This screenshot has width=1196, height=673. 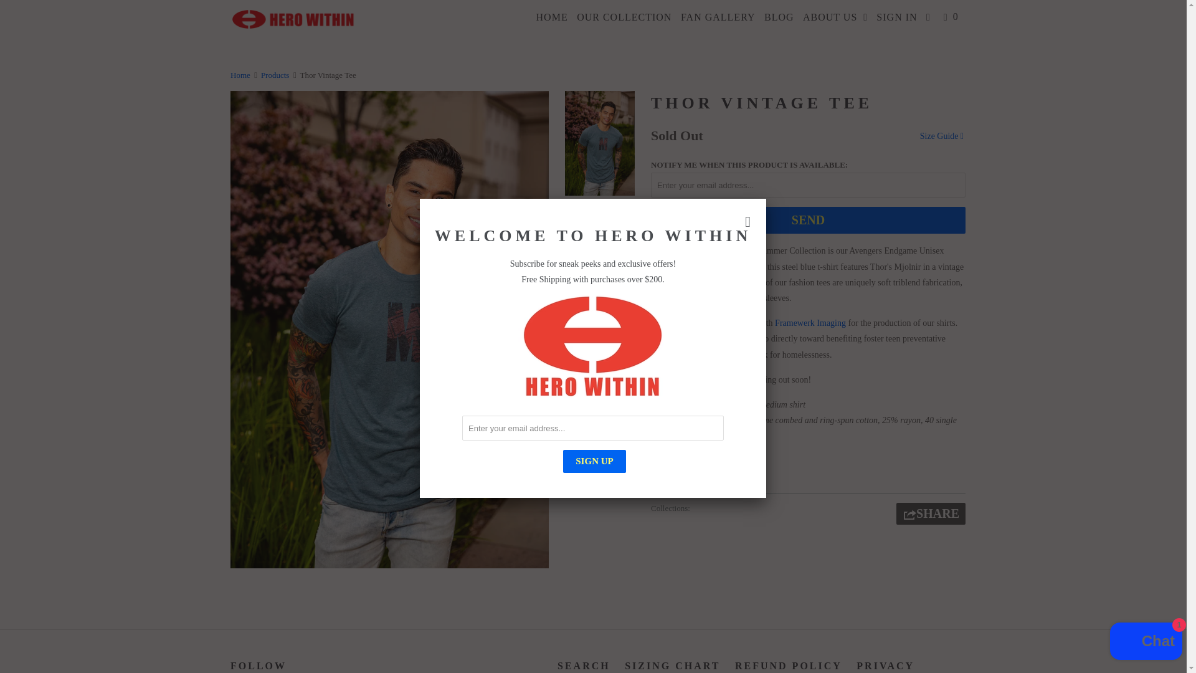 I want to click on BLOG, so click(x=779, y=17).